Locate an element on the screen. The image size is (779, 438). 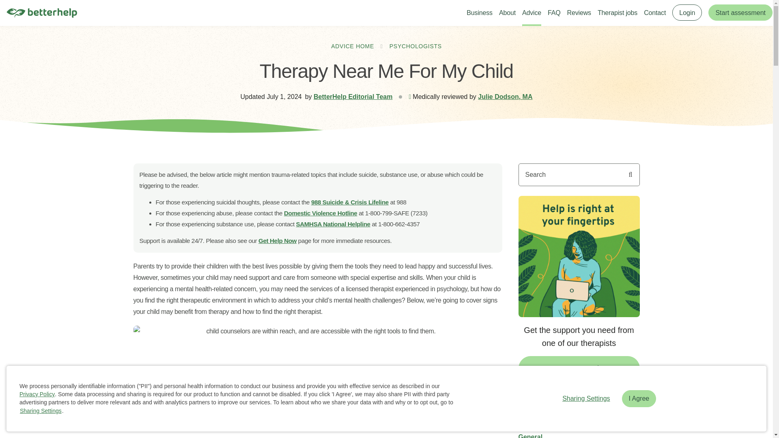
Psychologists is located at coordinates (540, 422).